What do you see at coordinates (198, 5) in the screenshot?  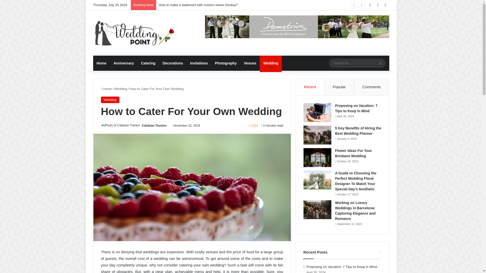 I see `How to make a statement with custom shoes Hockey?` at bounding box center [198, 5].